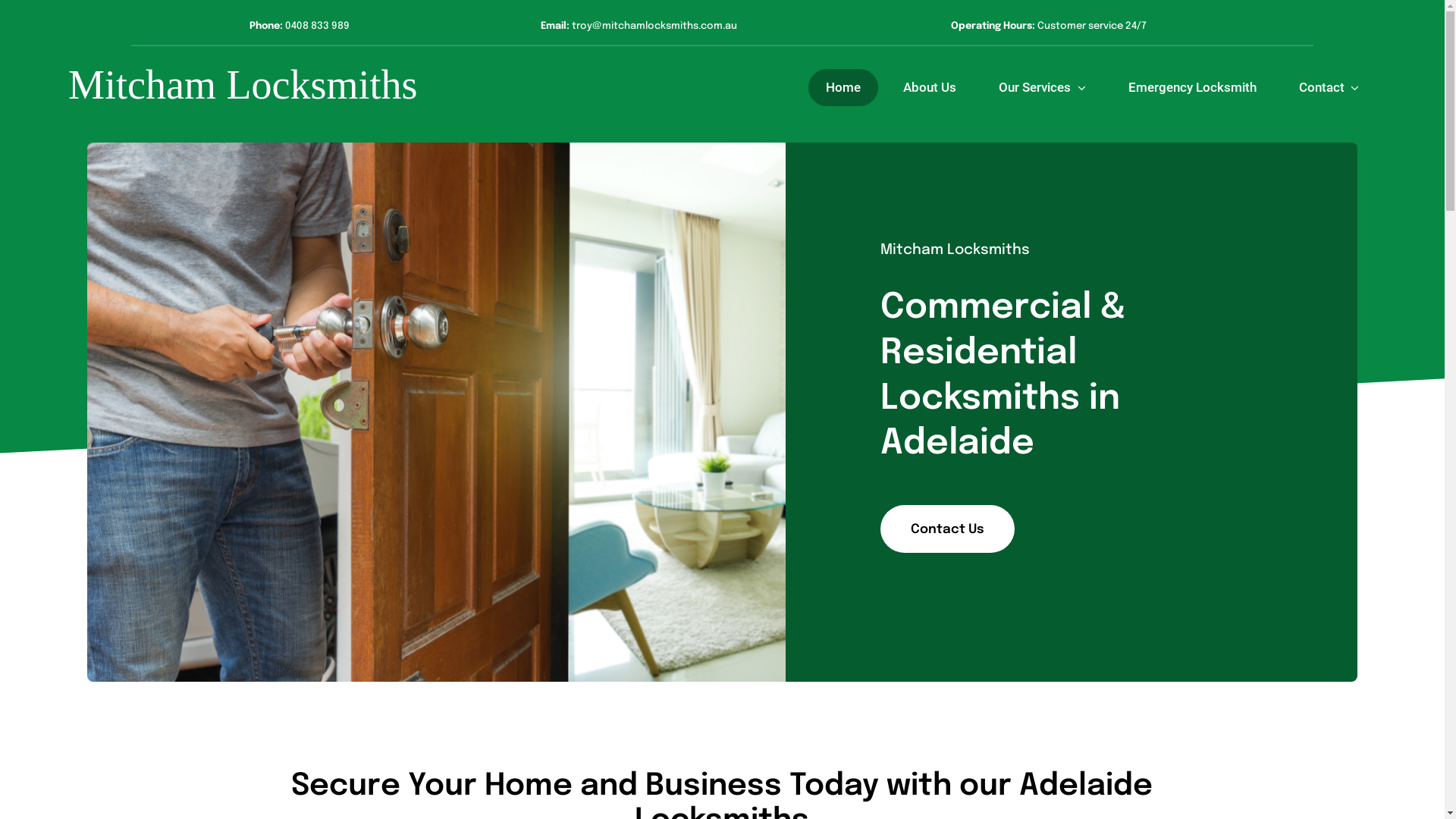 The height and width of the screenshot is (819, 1456). What do you see at coordinates (243, 85) in the screenshot?
I see `Mitcham Locksmiths` at bounding box center [243, 85].